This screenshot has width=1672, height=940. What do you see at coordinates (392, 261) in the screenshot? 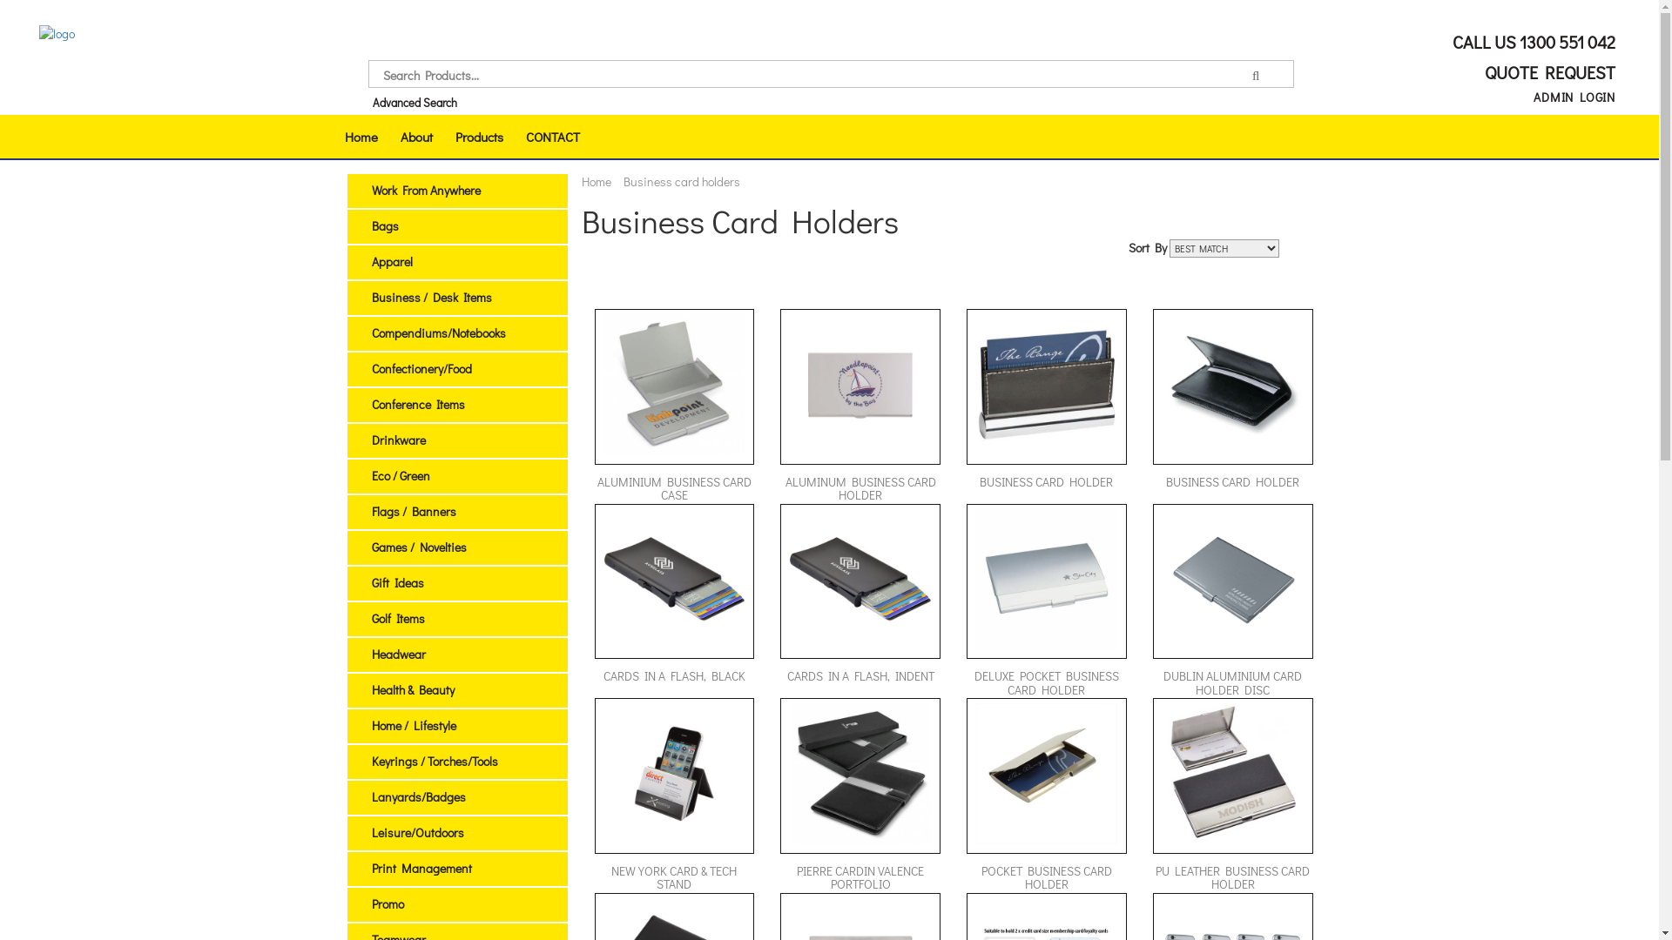
I see `Apparel` at bounding box center [392, 261].